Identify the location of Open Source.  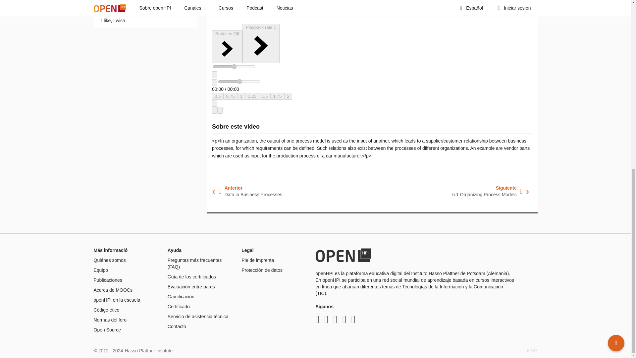
(107, 330).